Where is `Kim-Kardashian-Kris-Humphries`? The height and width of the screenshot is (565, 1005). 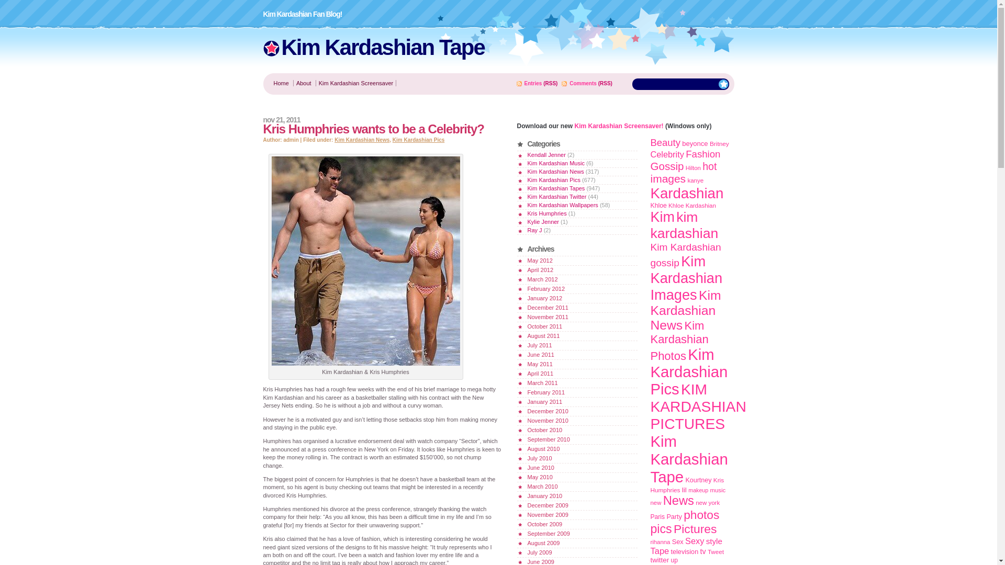 Kim-Kardashian-Kris-Humphries is located at coordinates (365, 261).